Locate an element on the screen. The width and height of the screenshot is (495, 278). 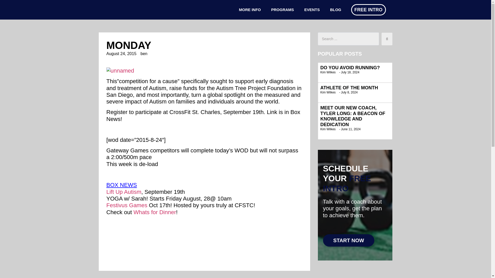
DO YOU AVOID RUNNING? is located at coordinates (350, 67).